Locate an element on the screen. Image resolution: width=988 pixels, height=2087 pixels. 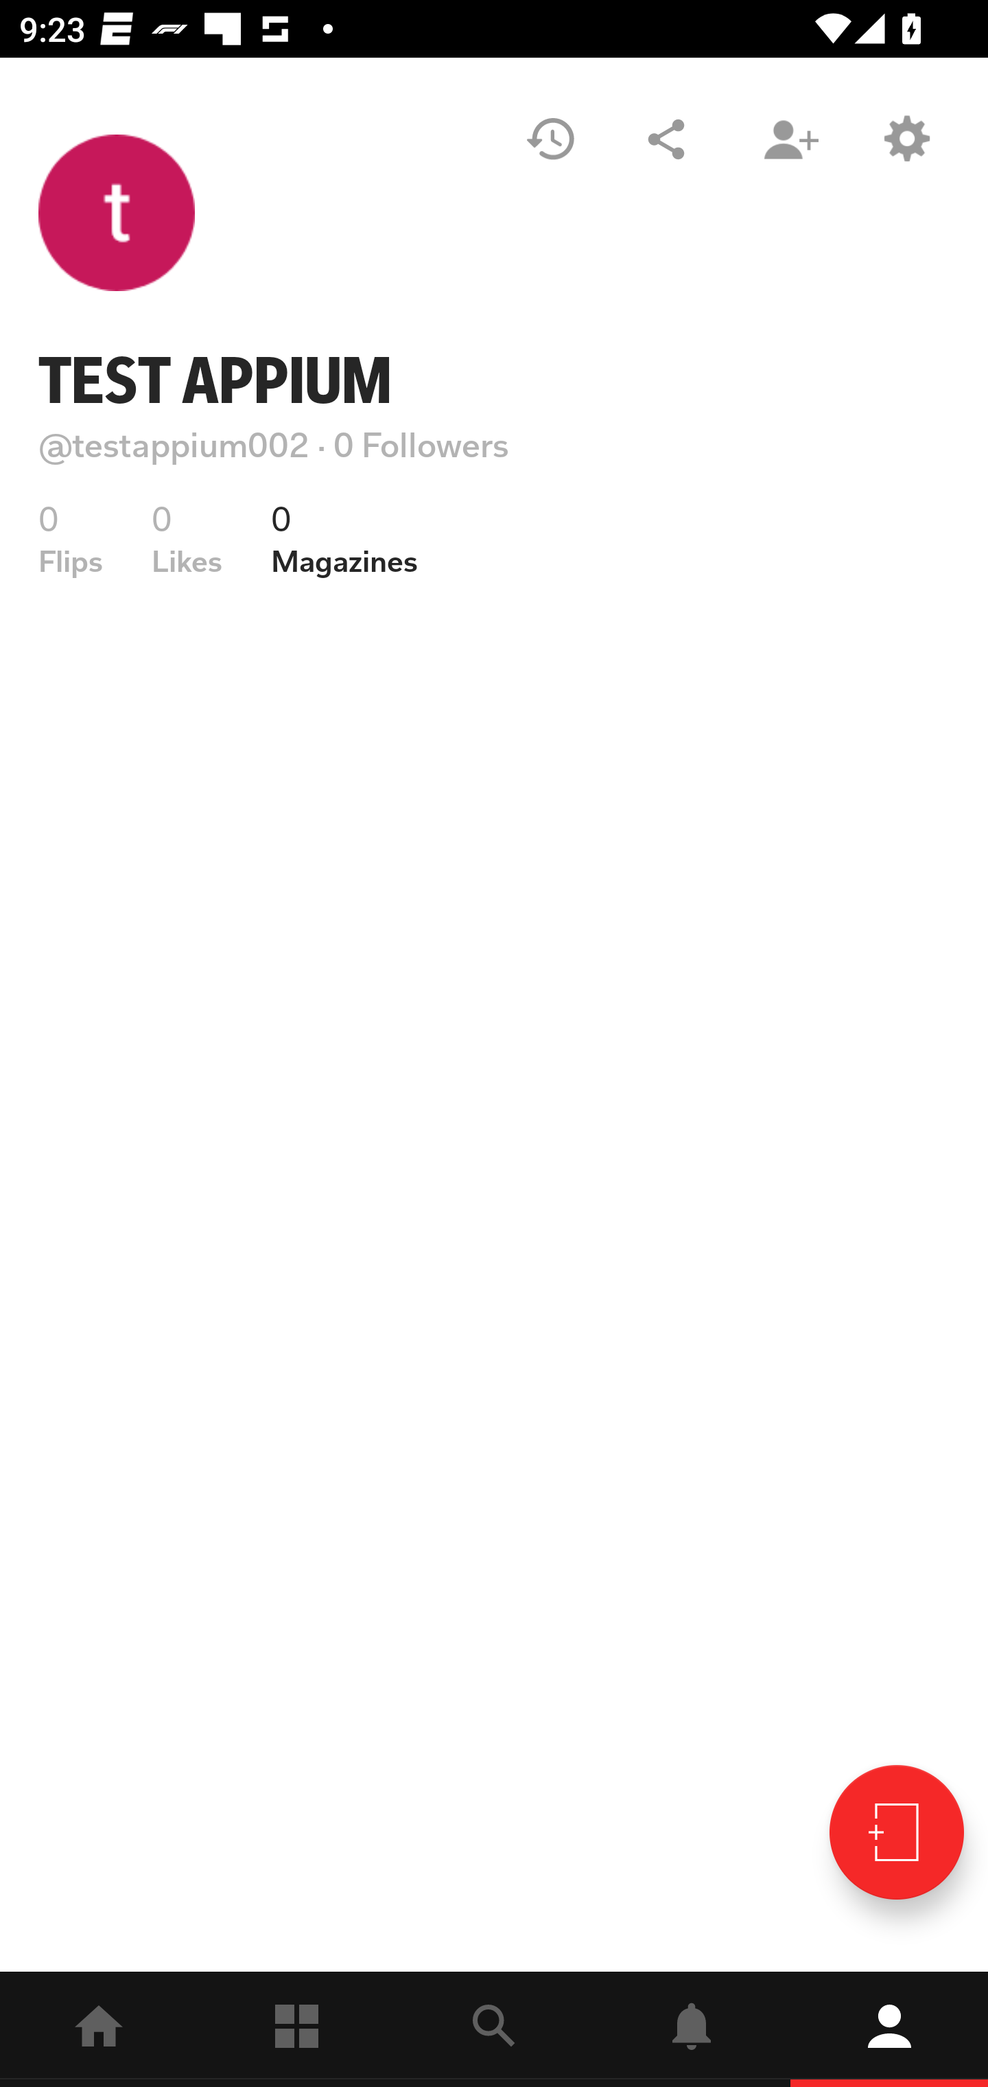
Notifications is located at coordinates (692, 2029).